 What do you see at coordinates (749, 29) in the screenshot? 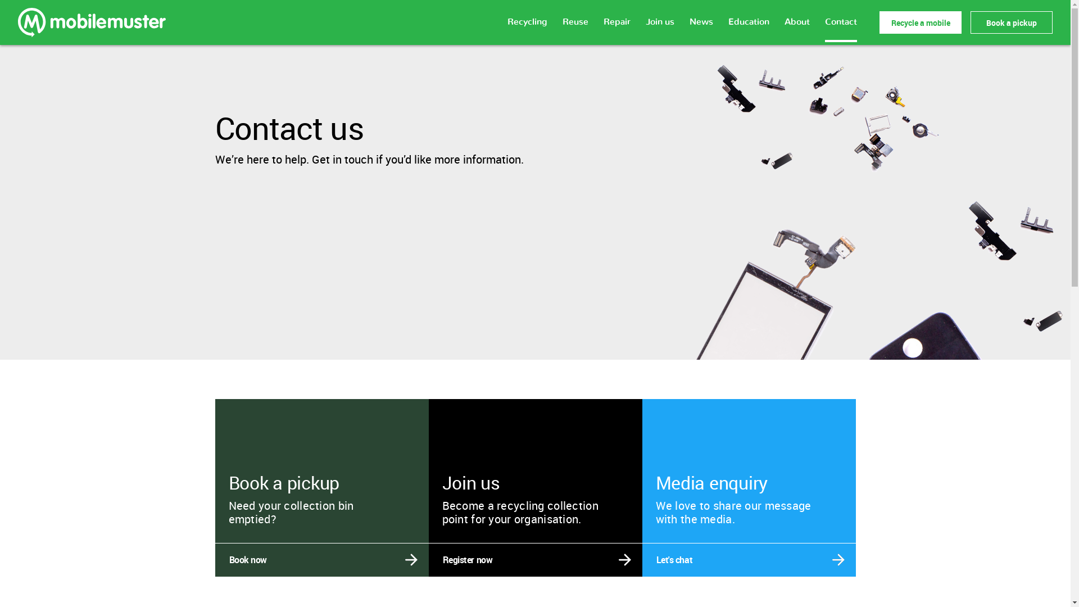
I see `Education` at bounding box center [749, 29].